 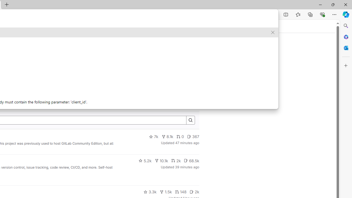 What do you see at coordinates (191, 161) in the screenshot?
I see `68.5k` at bounding box center [191, 161].